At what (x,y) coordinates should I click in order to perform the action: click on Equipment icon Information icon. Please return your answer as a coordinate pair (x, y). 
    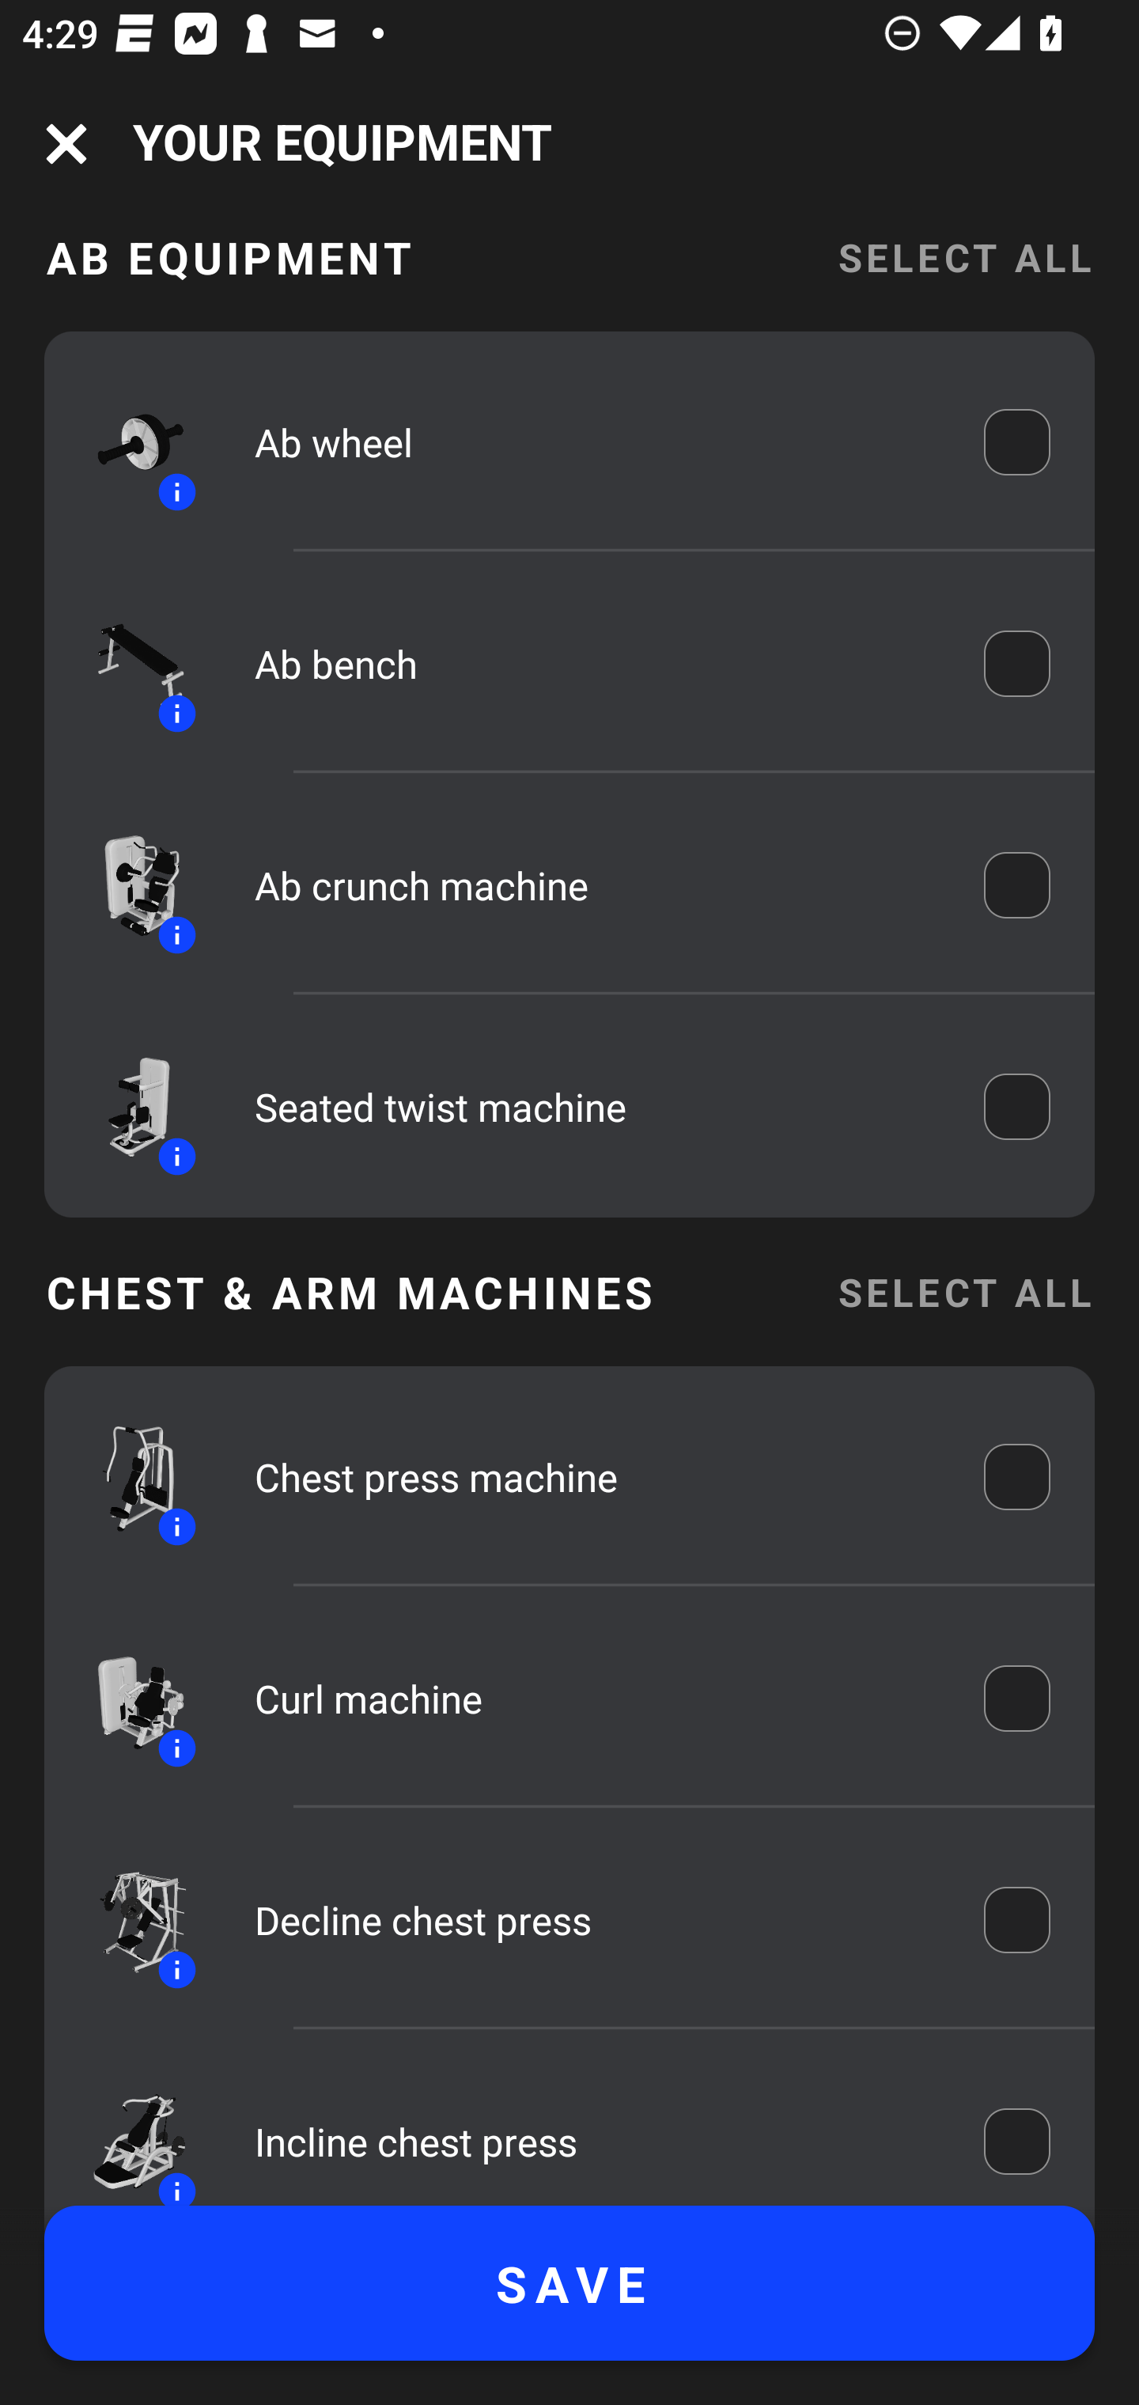
    Looking at the image, I should click on (127, 663).